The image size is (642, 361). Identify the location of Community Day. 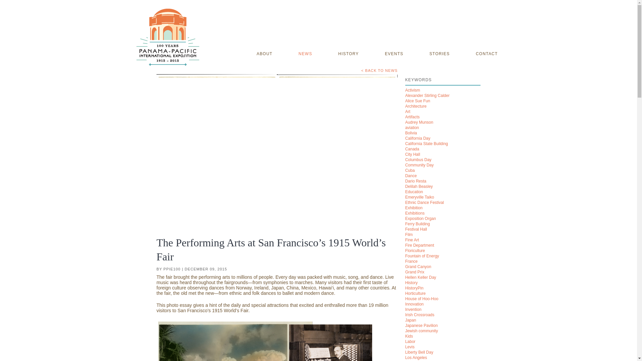
(419, 165).